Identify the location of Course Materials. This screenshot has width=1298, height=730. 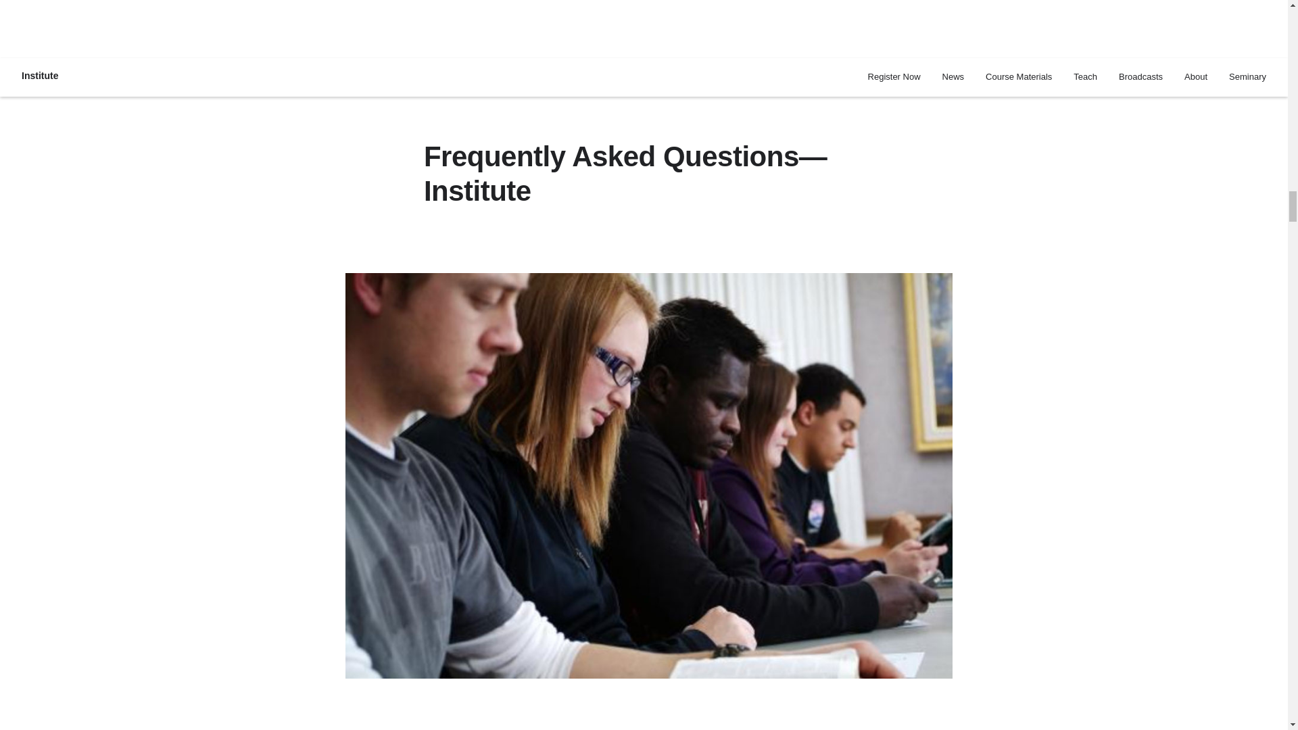
(1018, 77).